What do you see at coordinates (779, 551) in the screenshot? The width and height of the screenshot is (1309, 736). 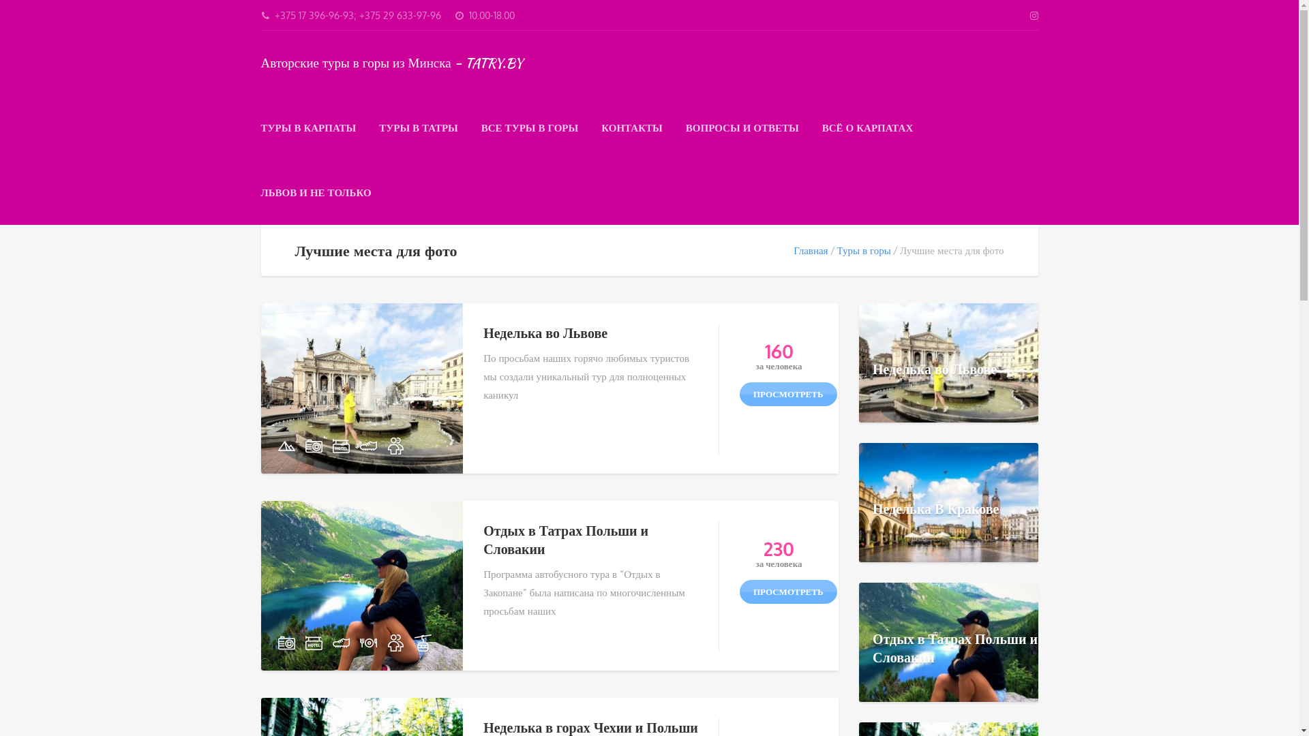 I see `230` at bounding box center [779, 551].